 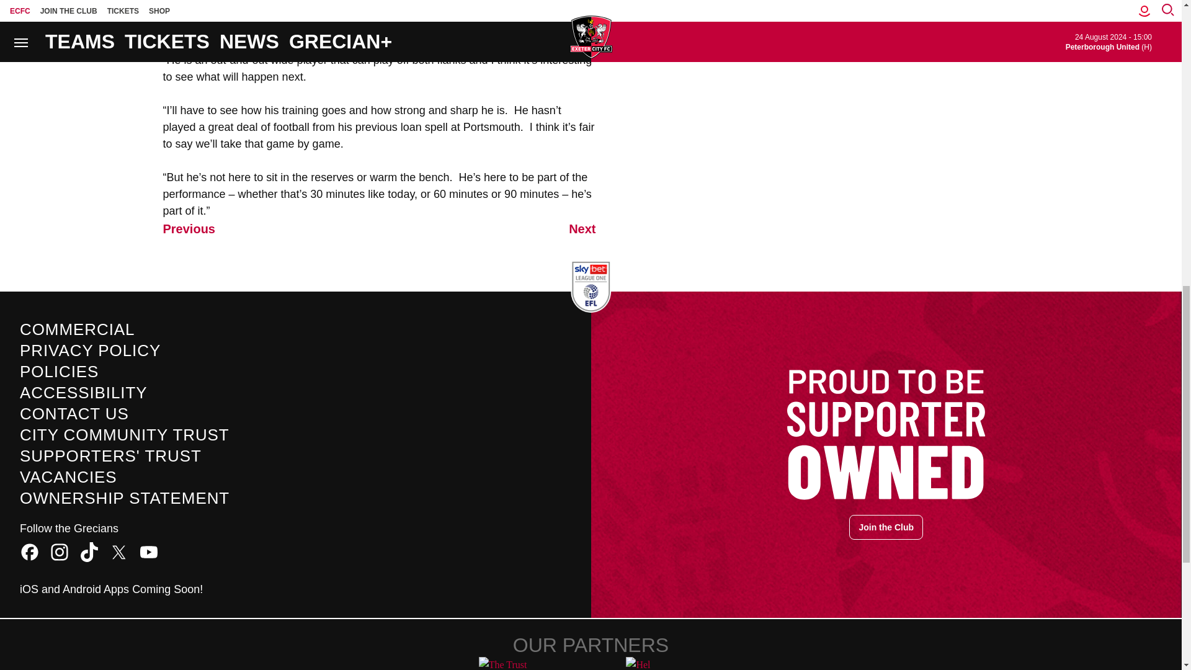 I want to click on Instagram, so click(x=60, y=552).